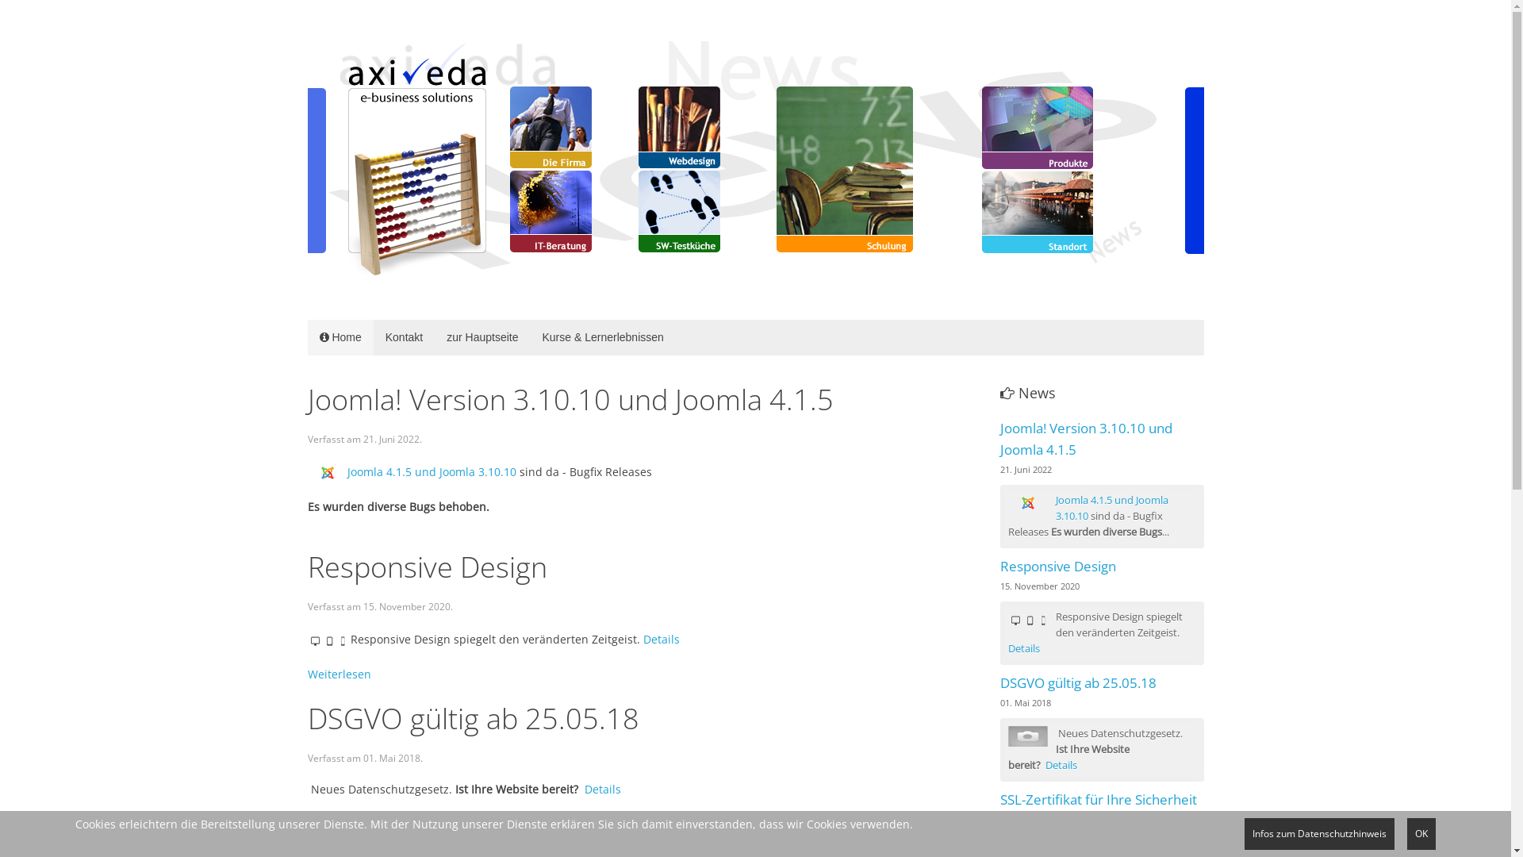 This screenshot has height=857, width=1523. Describe the element at coordinates (341, 338) in the screenshot. I see `Home` at that location.